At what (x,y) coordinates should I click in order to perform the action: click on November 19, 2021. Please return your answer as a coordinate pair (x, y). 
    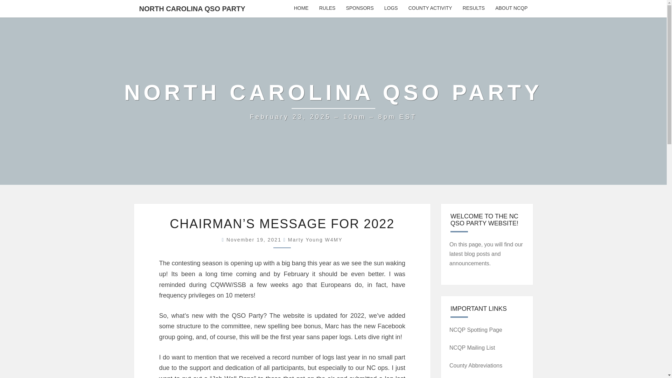
    Looking at the image, I should click on (255, 240).